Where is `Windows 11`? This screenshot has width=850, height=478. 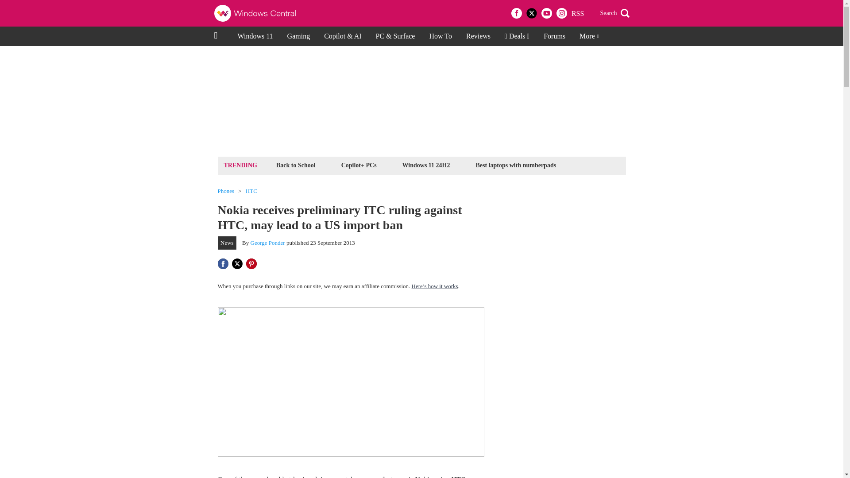 Windows 11 is located at coordinates (255, 36).